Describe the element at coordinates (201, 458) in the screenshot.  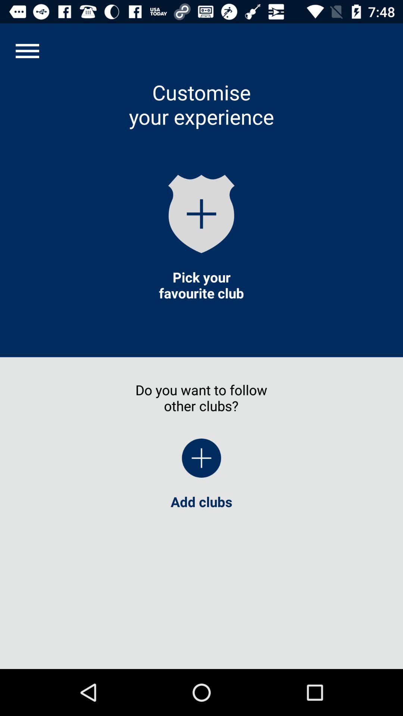
I see `select the item above the add clubs` at that location.